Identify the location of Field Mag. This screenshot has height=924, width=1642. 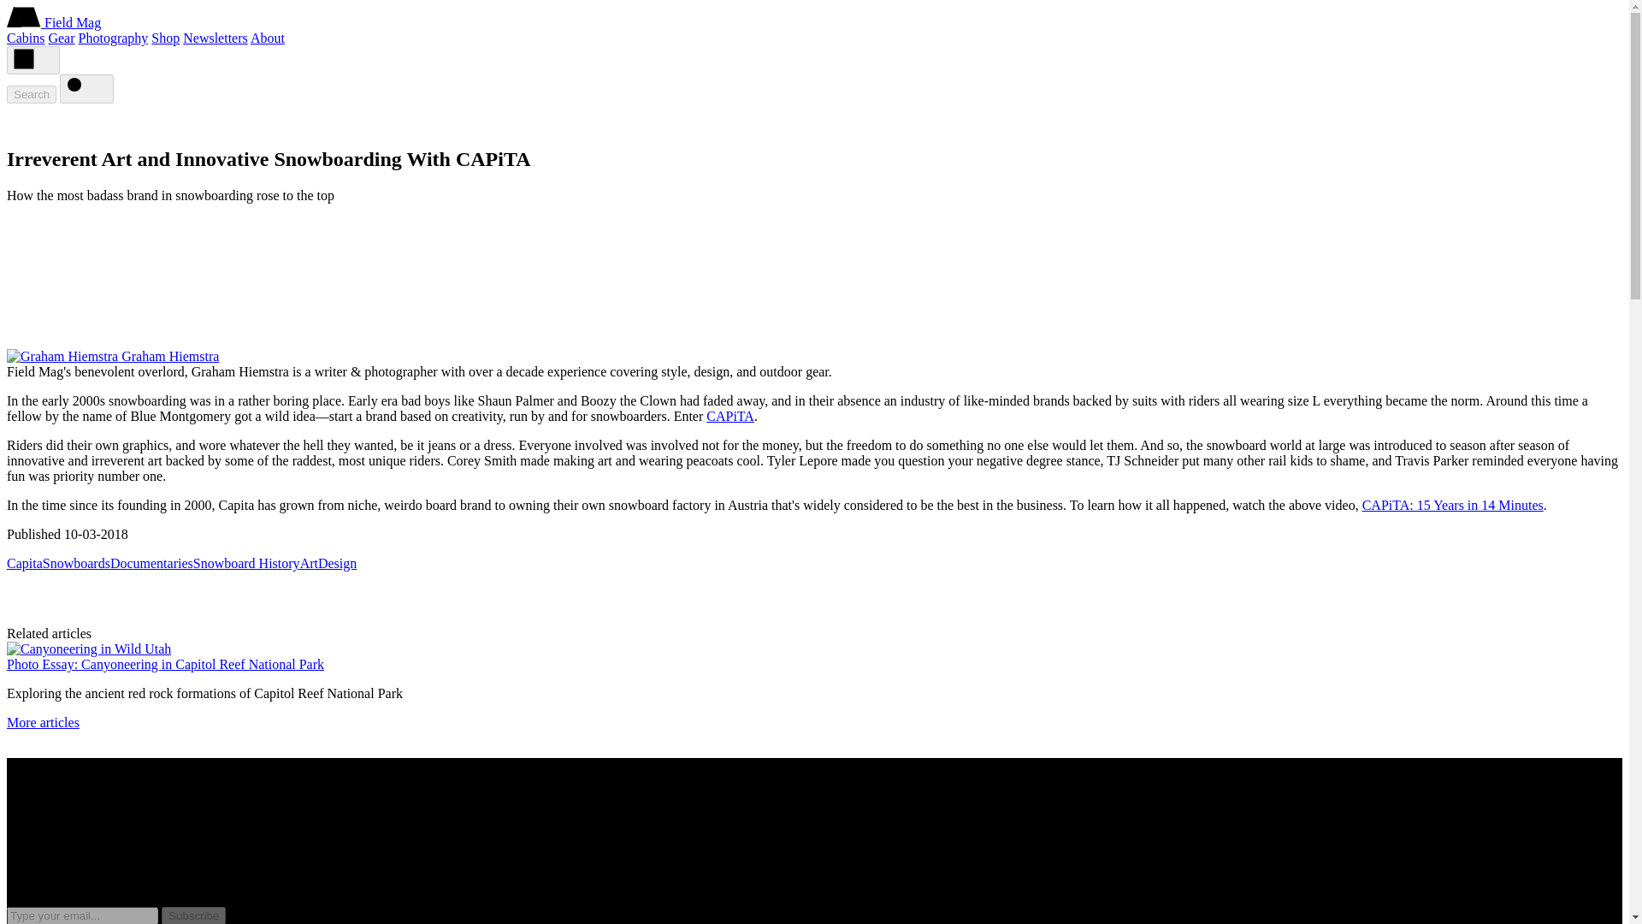
(72, 22).